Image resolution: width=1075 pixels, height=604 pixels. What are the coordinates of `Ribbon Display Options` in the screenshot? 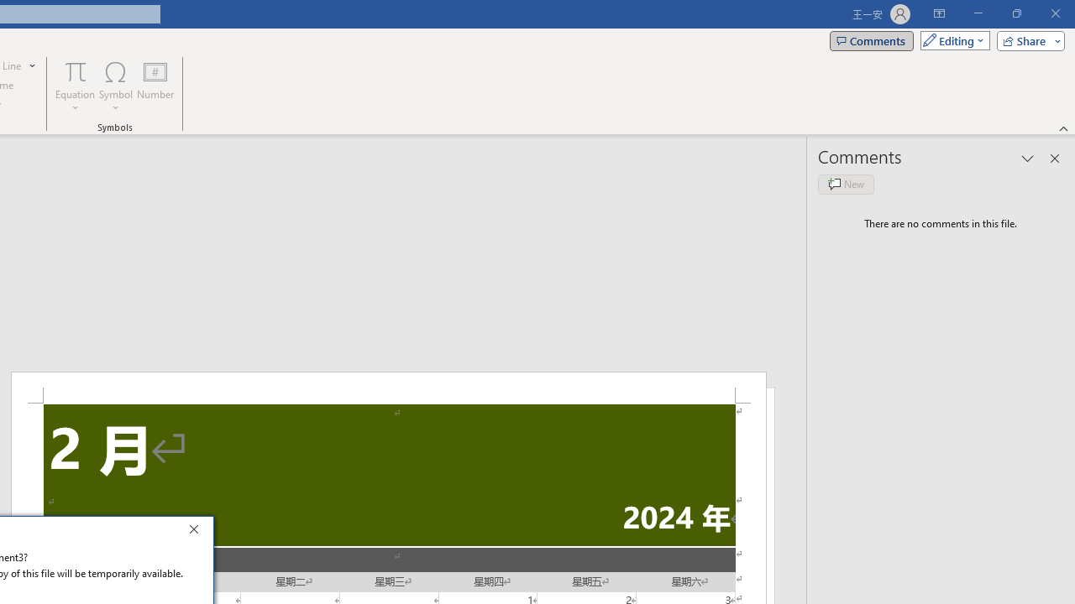 It's located at (939, 13).